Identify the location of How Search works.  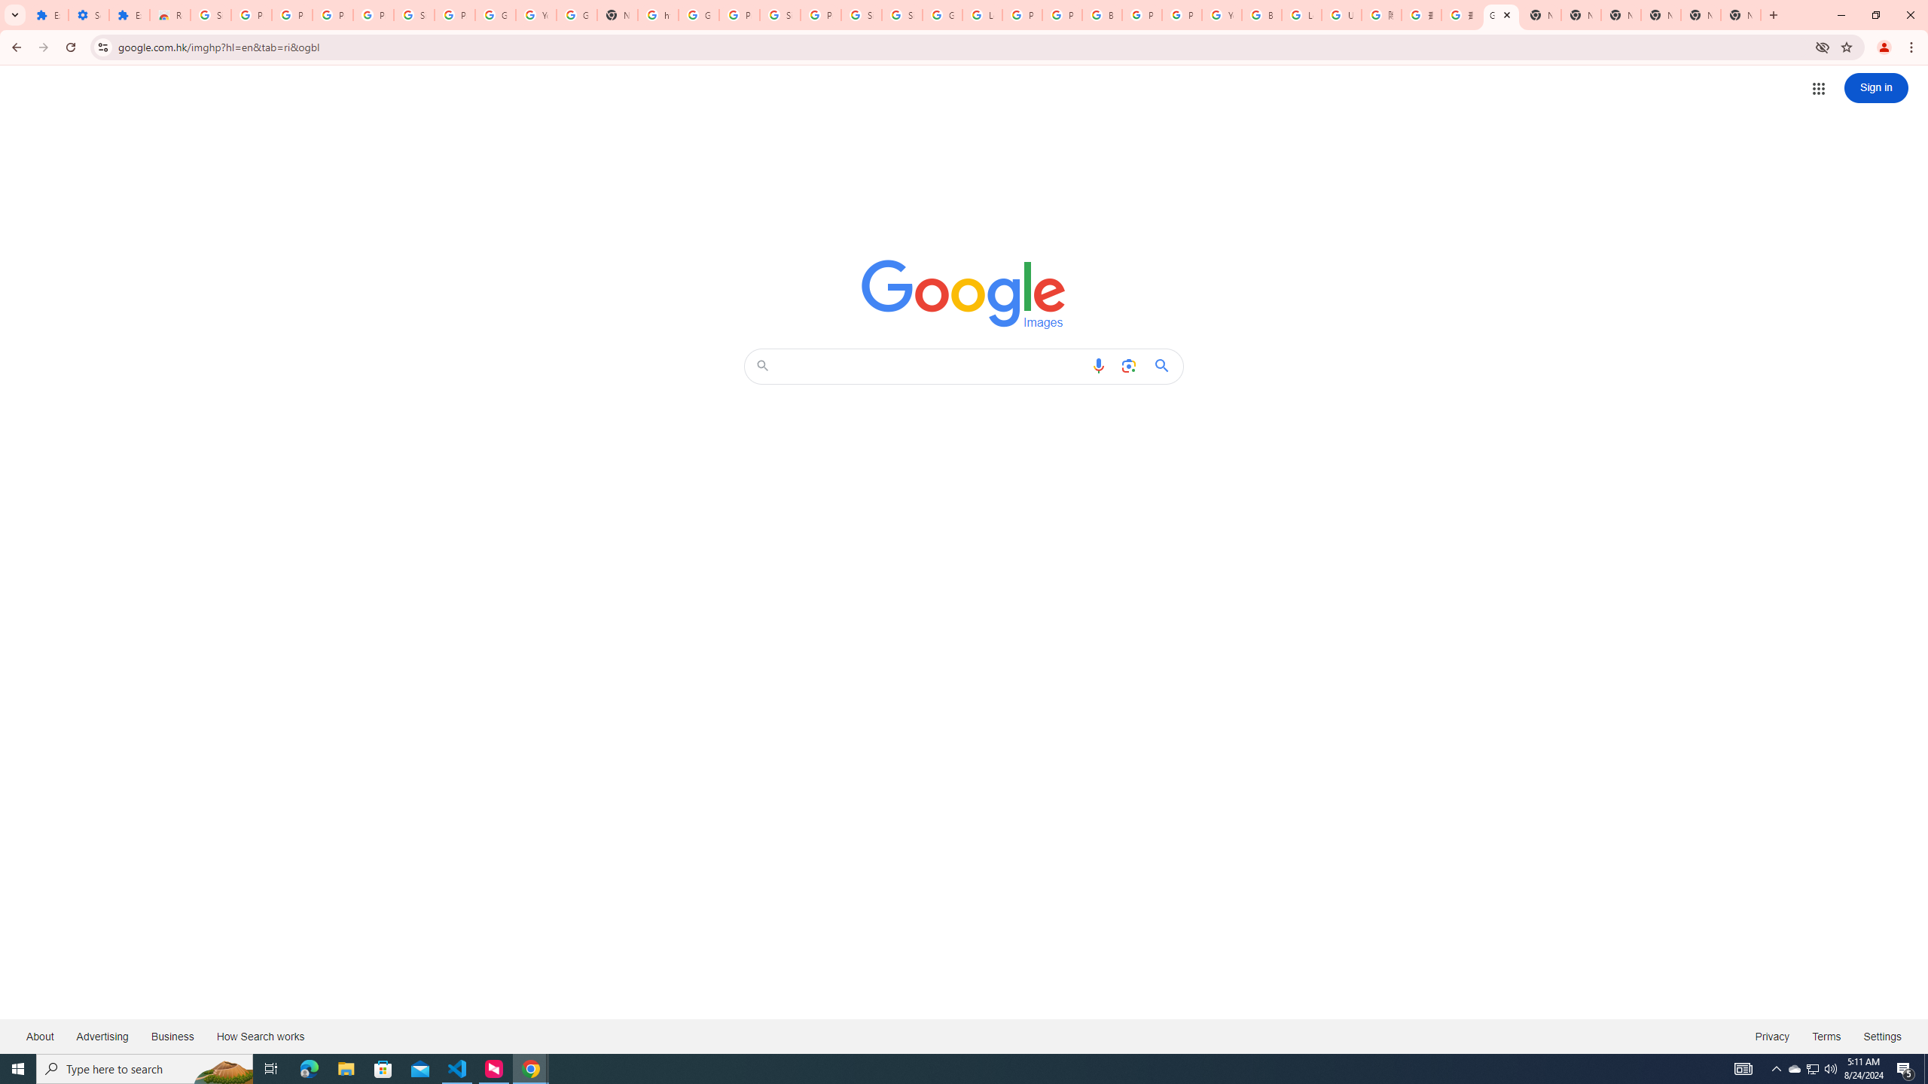
(260, 1036).